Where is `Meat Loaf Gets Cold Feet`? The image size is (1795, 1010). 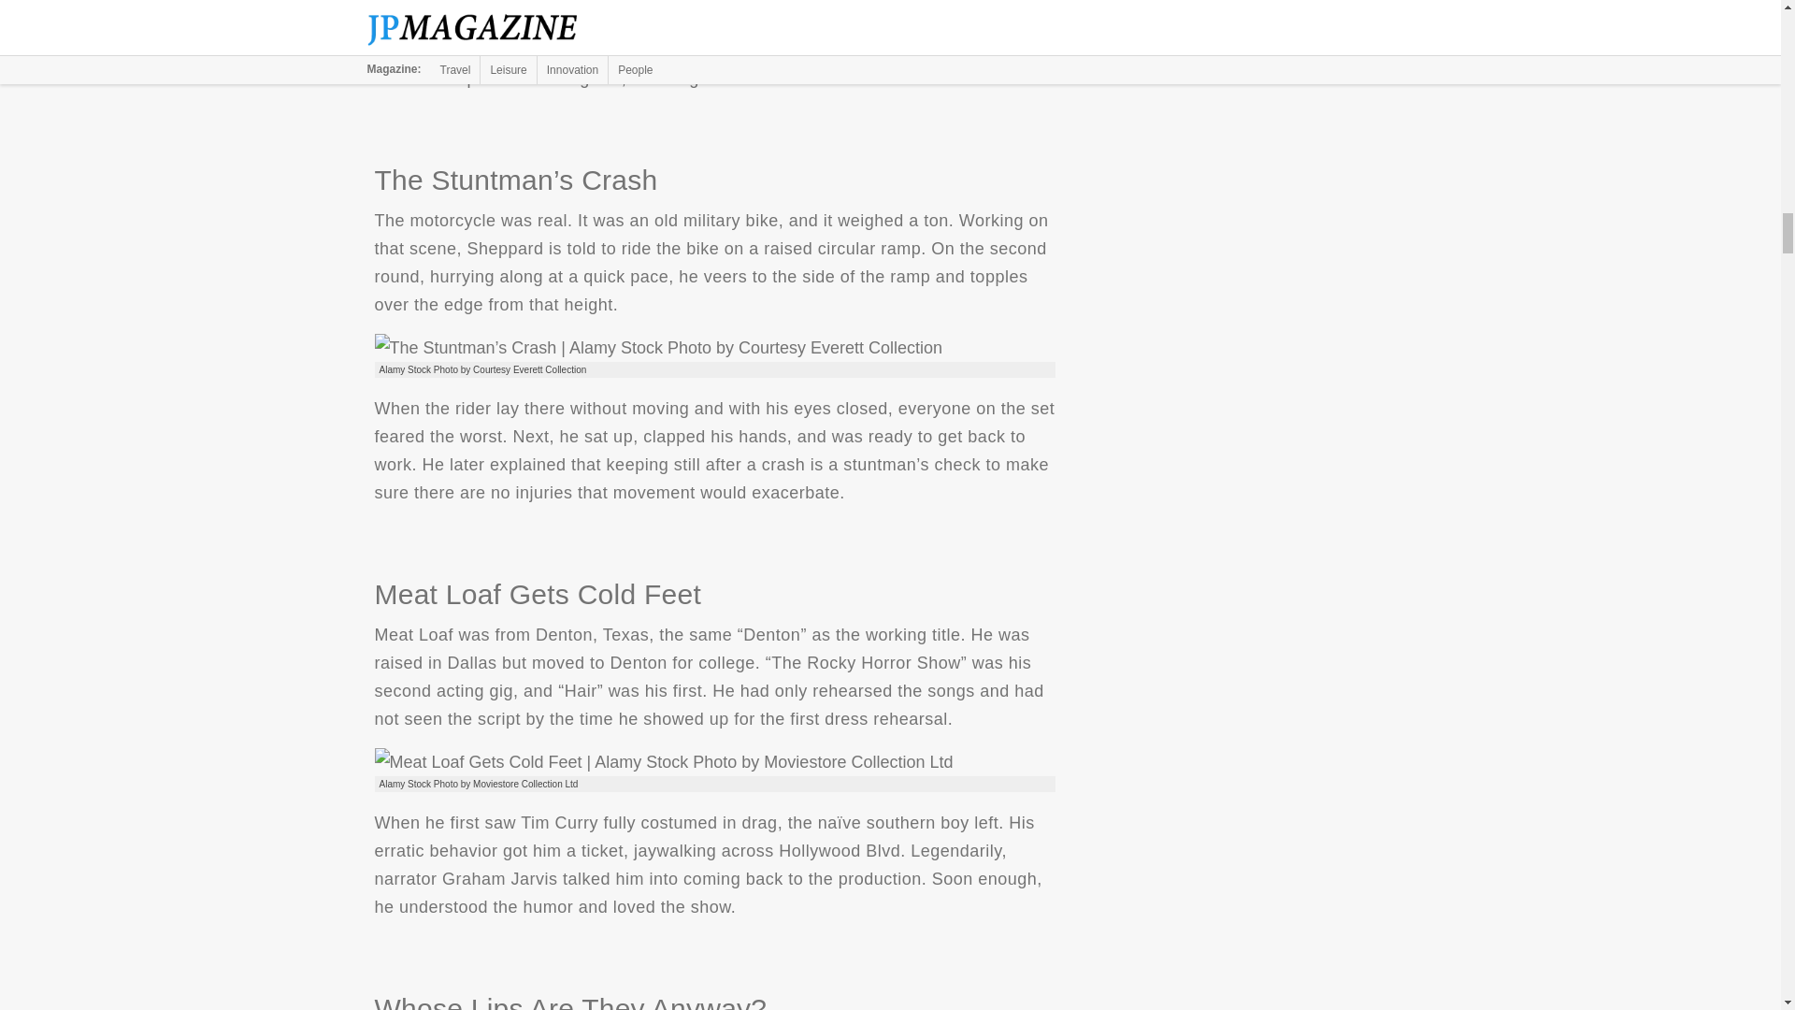 Meat Loaf Gets Cold Feet is located at coordinates (663, 762).